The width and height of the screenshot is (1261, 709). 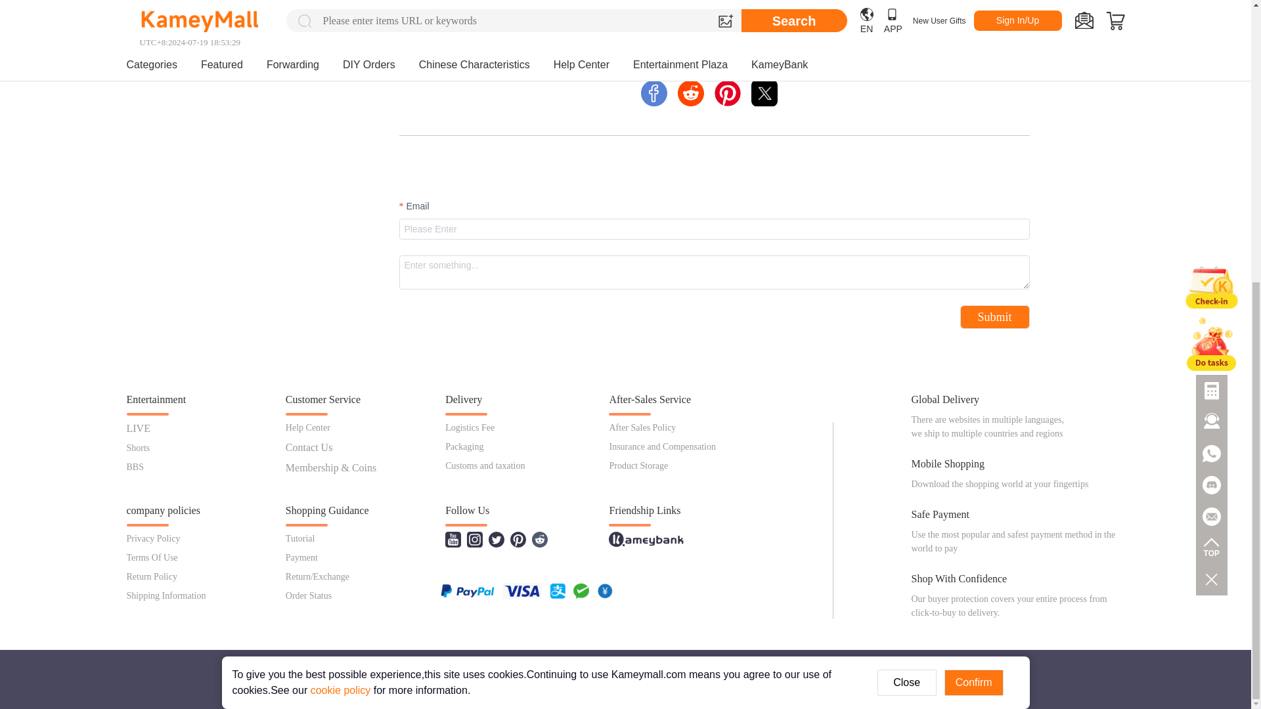 What do you see at coordinates (464, 446) in the screenshot?
I see `Packaging` at bounding box center [464, 446].